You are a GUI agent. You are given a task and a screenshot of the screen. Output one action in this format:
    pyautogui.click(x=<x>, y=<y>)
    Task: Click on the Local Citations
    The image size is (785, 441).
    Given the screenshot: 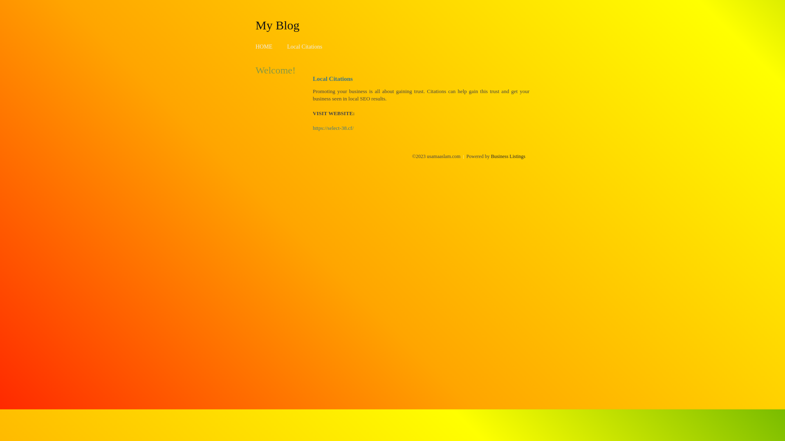 What is the action you would take?
    pyautogui.click(x=305, y=47)
    